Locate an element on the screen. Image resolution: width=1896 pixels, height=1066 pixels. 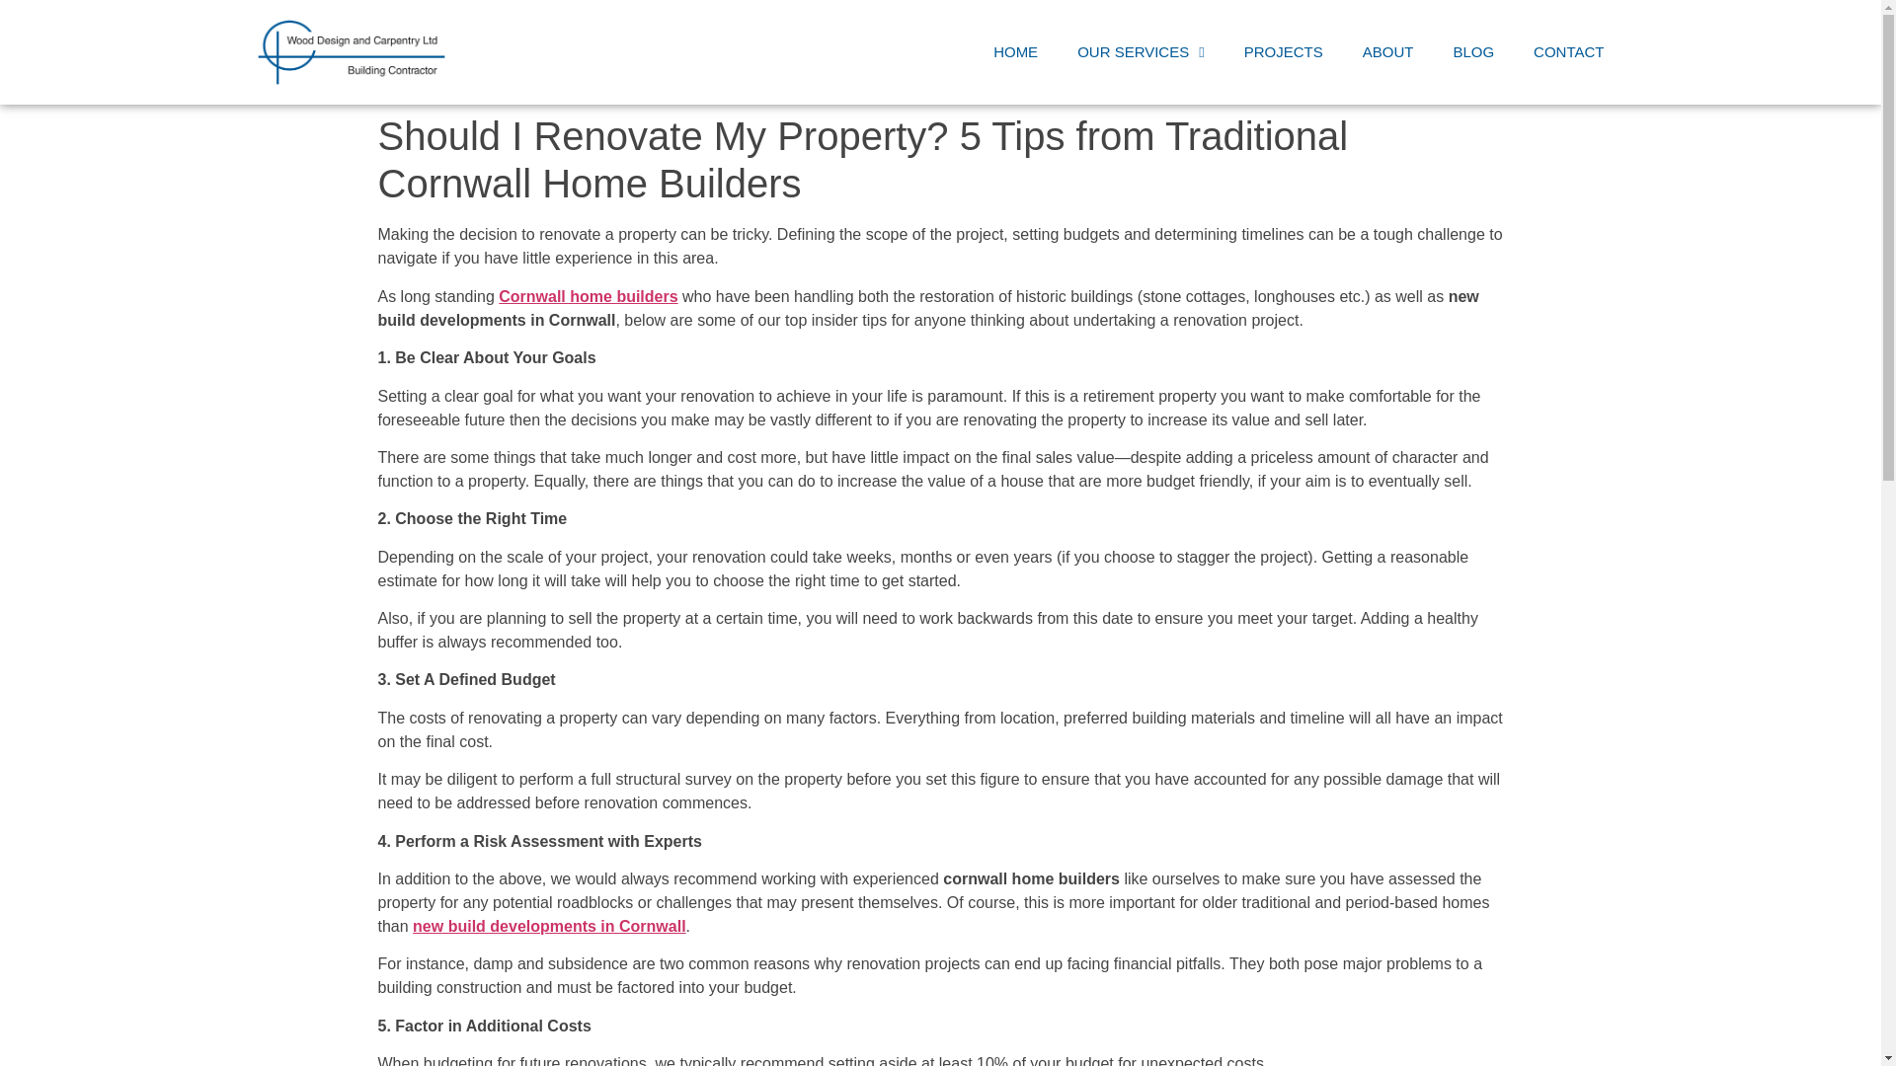
HOME is located at coordinates (1015, 51).